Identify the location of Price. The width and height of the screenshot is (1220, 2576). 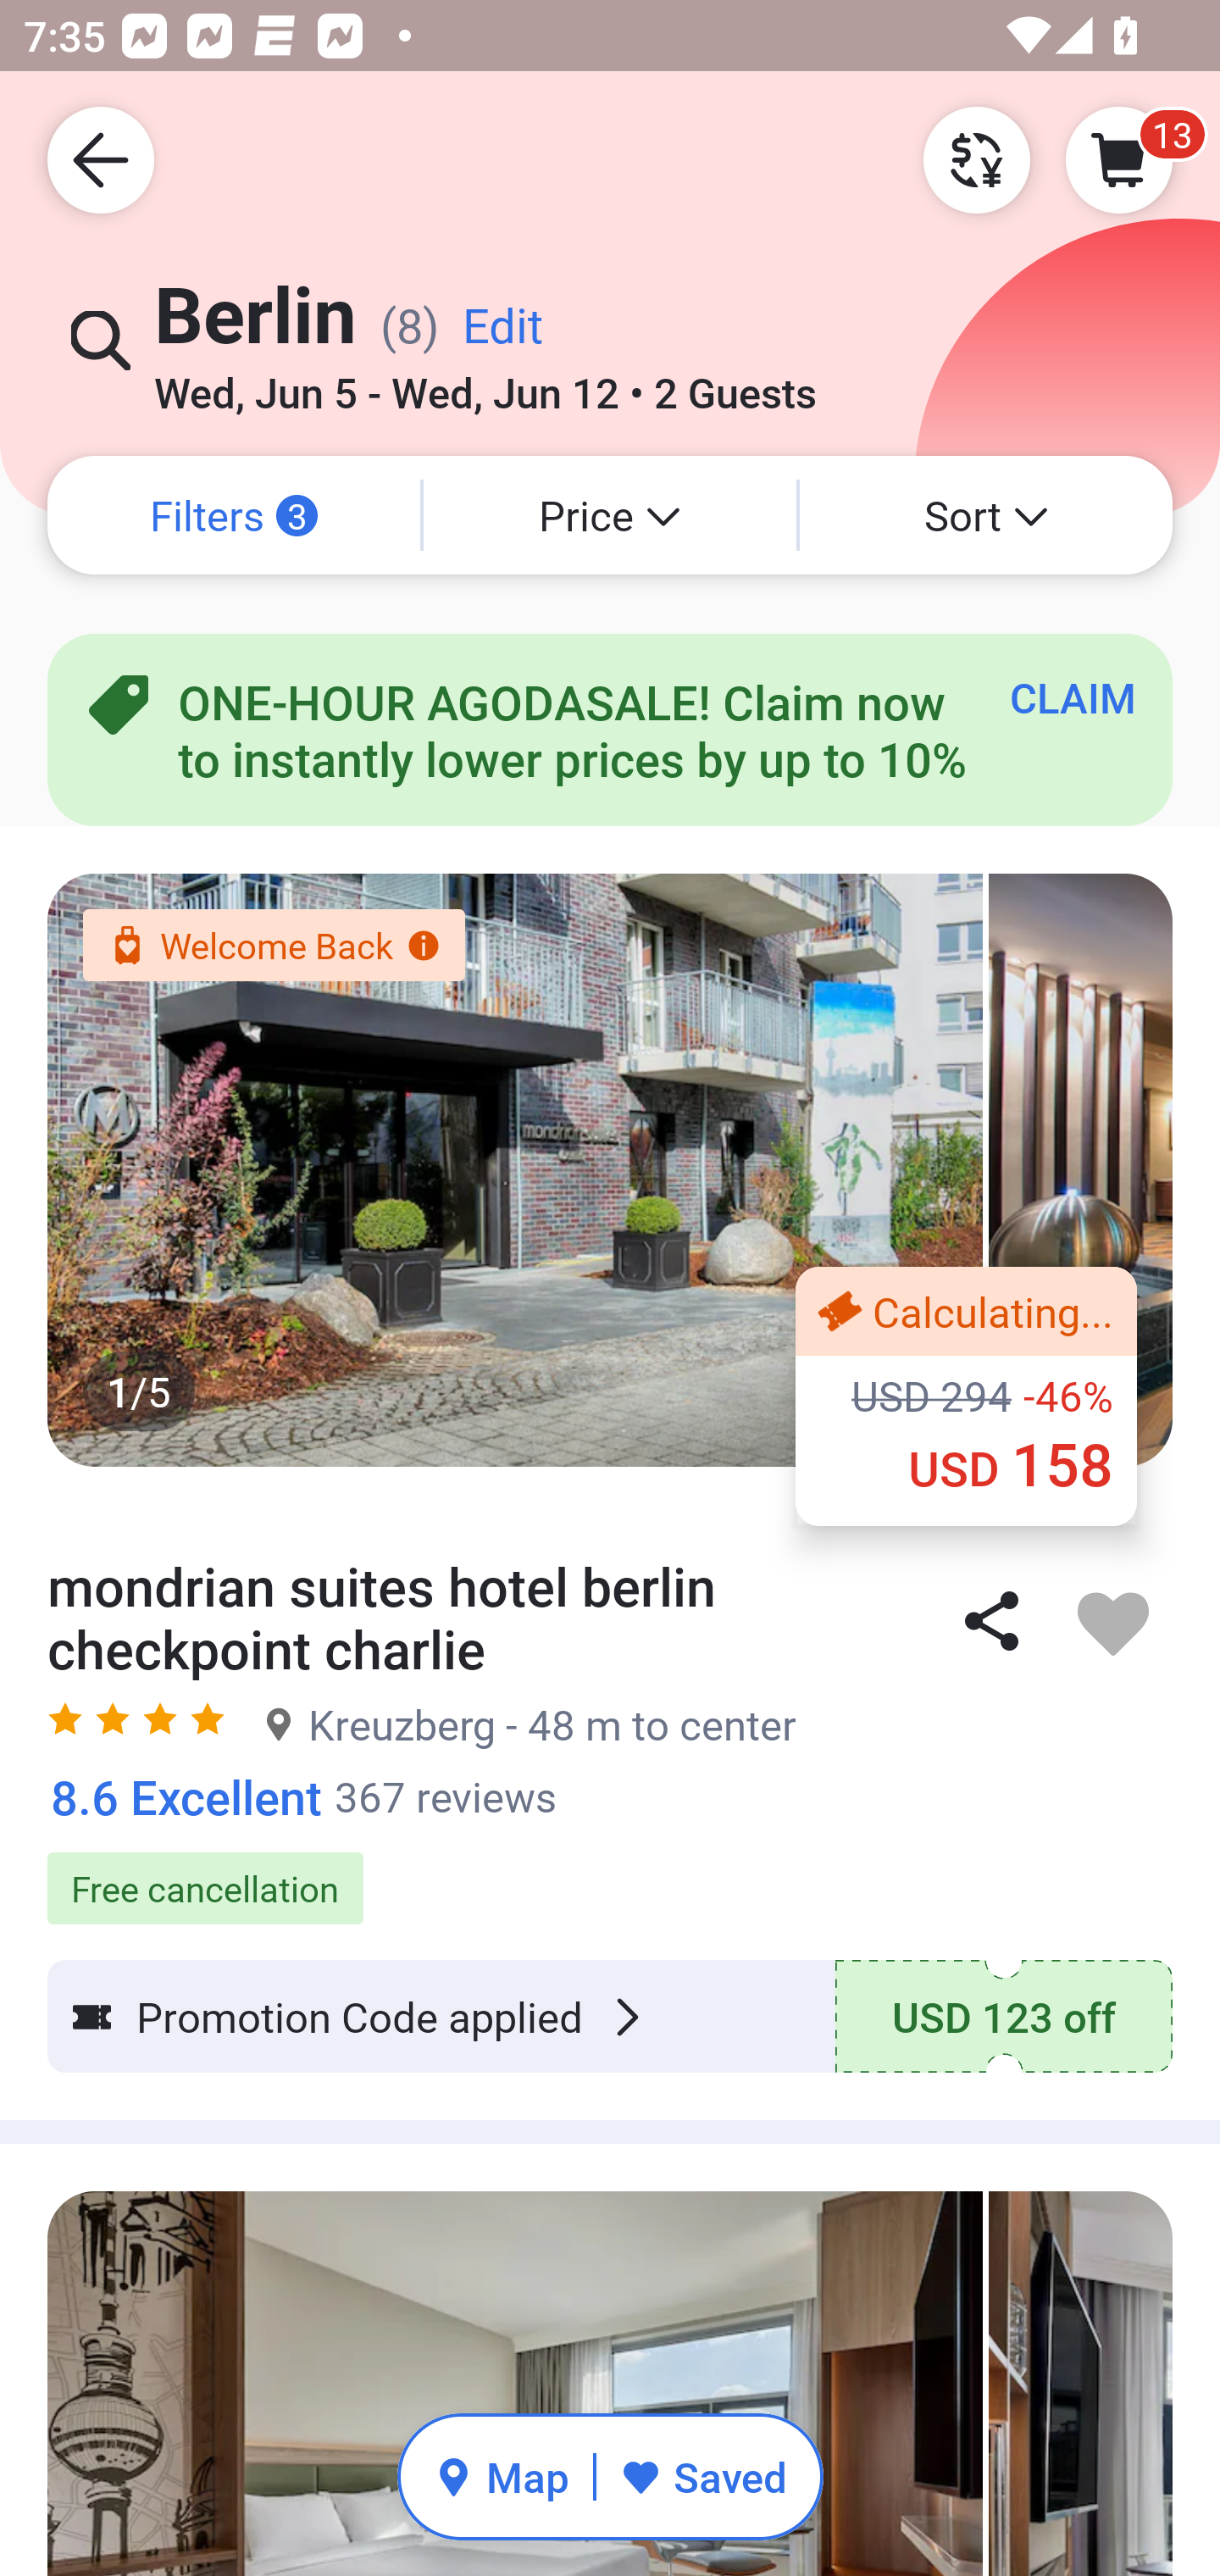
(610, 515).